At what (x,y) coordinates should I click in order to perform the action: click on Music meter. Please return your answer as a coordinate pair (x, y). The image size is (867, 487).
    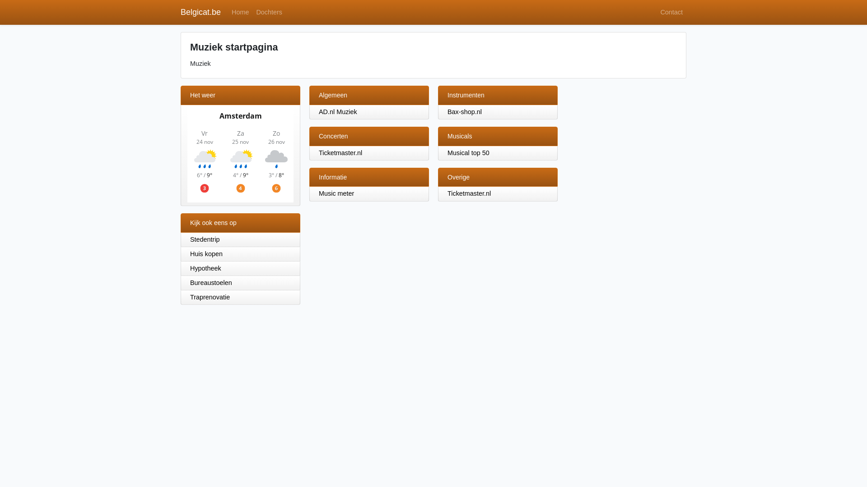
    Looking at the image, I should click on (336, 193).